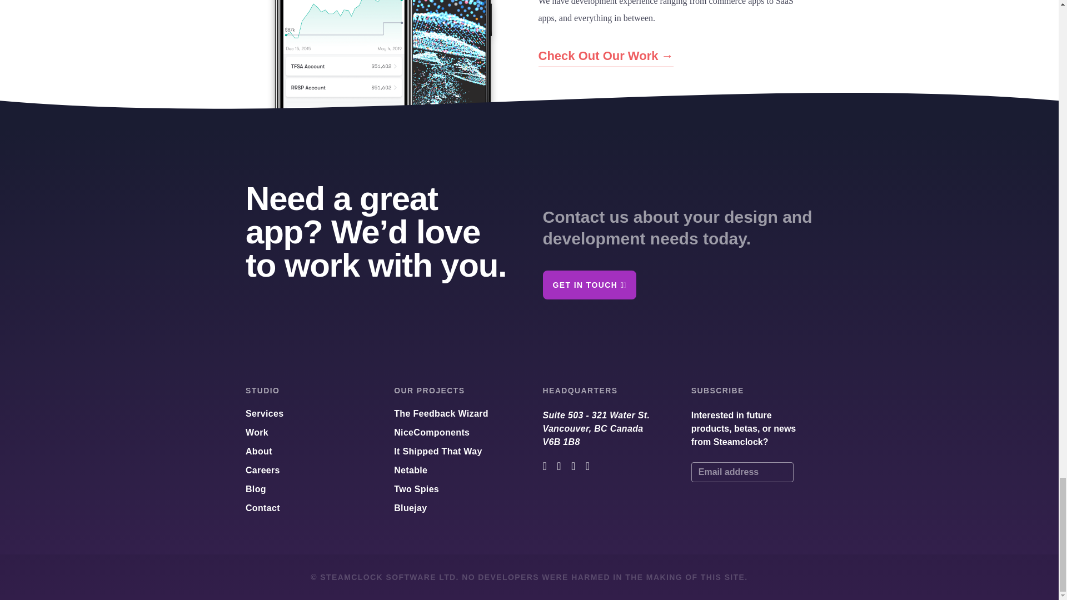  I want to click on Bluejay, so click(262, 470).